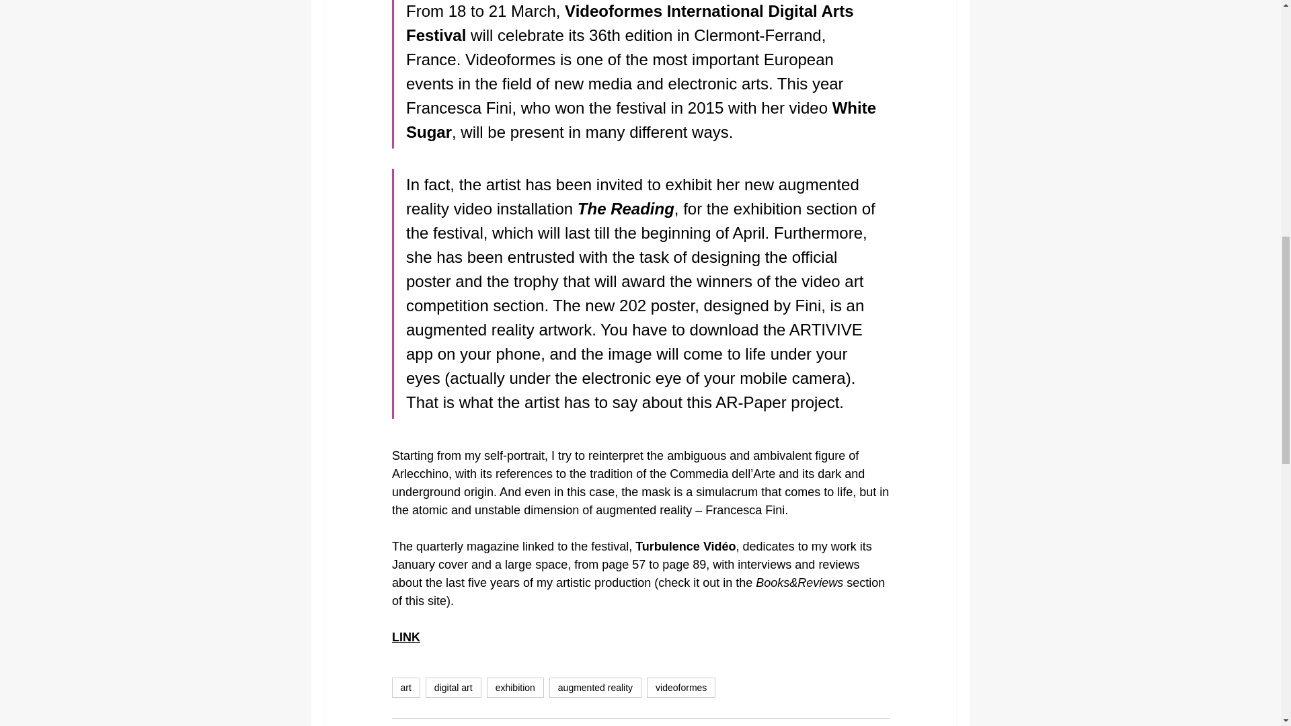 The width and height of the screenshot is (1291, 726). I want to click on art, so click(405, 687).